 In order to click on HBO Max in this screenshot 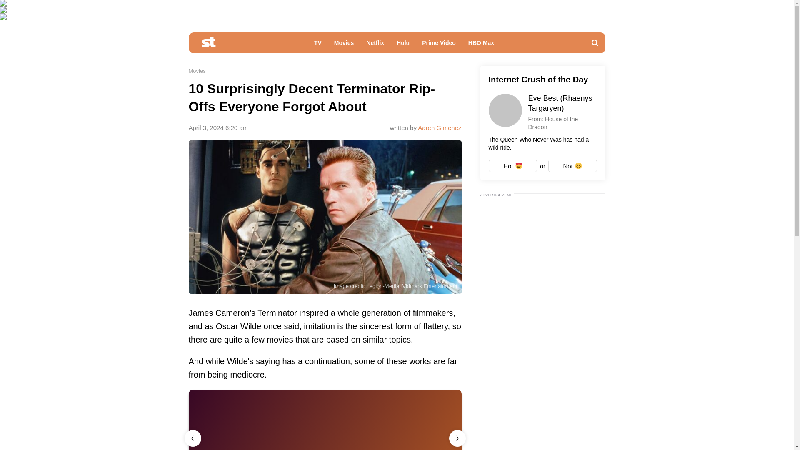, I will do `click(481, 45)`.